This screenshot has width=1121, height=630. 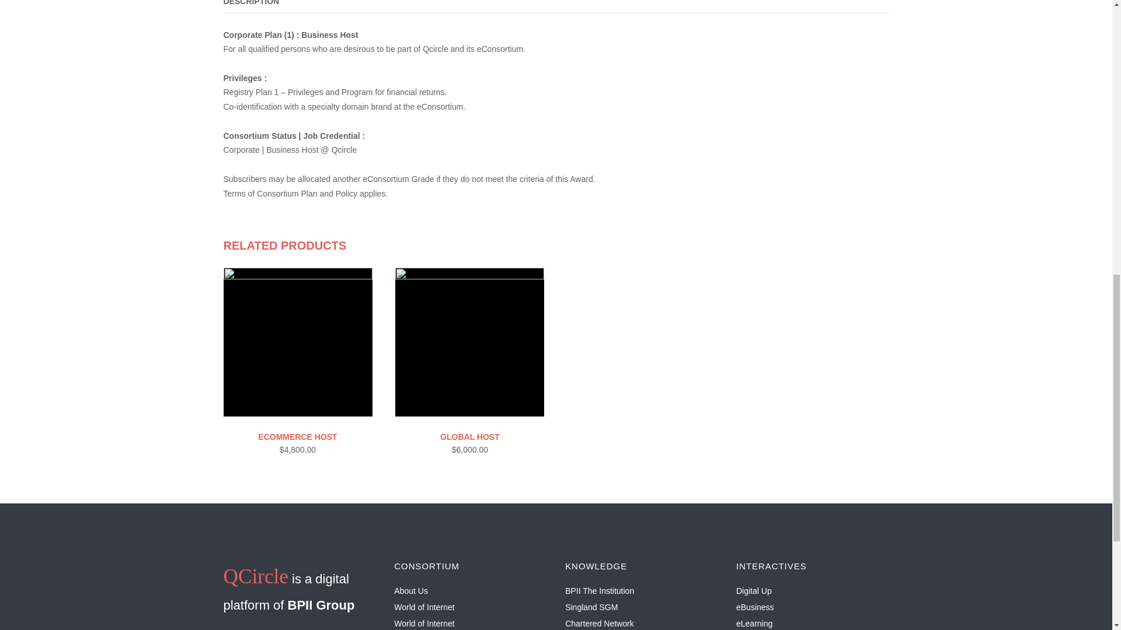 I want to click on DESCRIPTION, so click(x=251, y=2).